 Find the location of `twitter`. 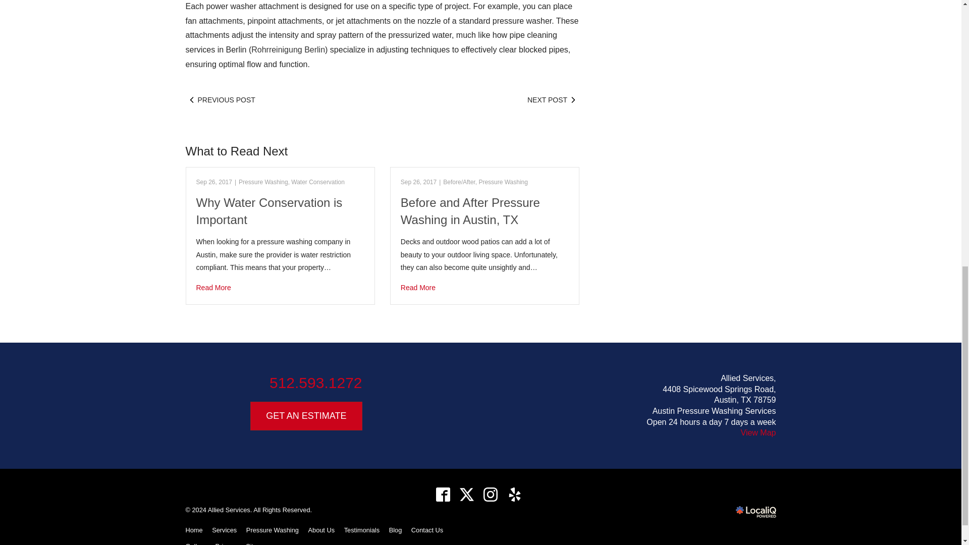

twitter is located at coordinates (467, 495).